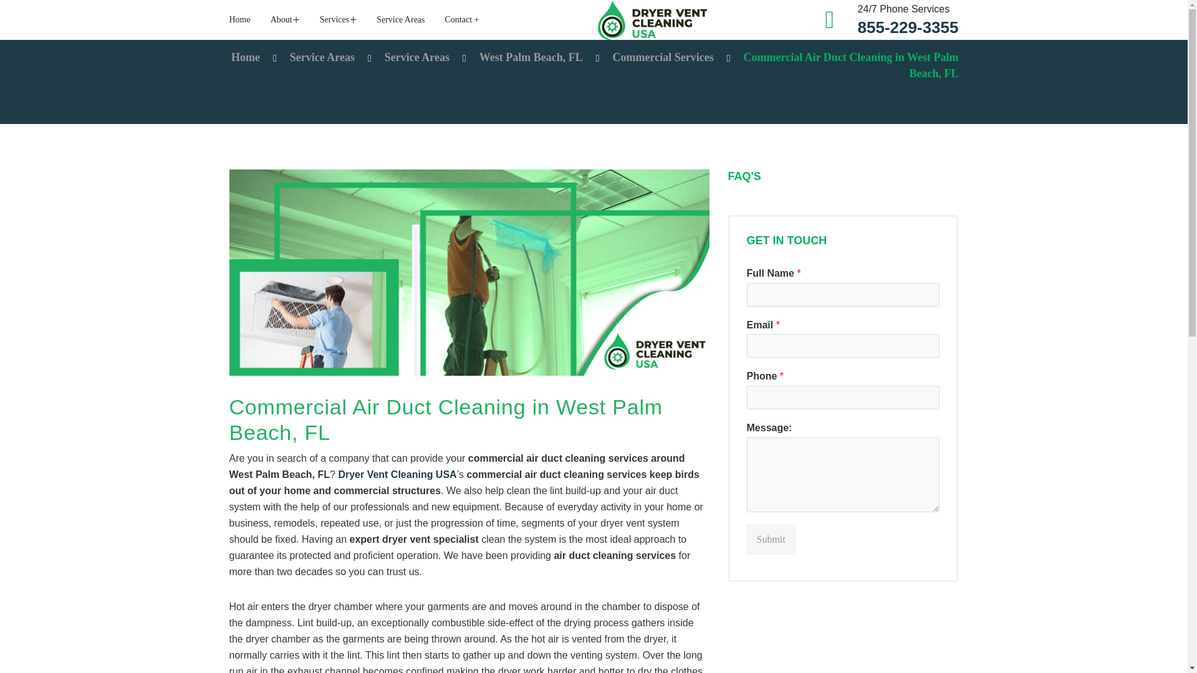  Describe the element at coordinates (400, 20) in the screenshot. I see `Service Areas` at that location.